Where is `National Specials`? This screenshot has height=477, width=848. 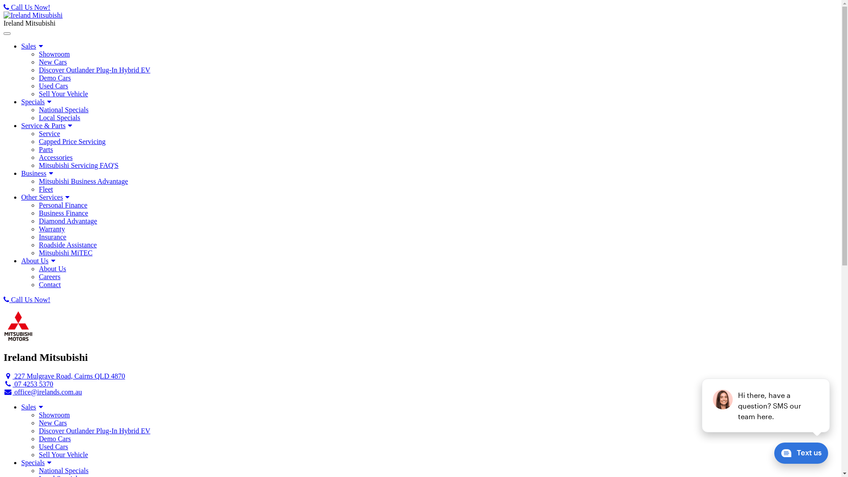
National Specials is located at coordinates (438, 471).